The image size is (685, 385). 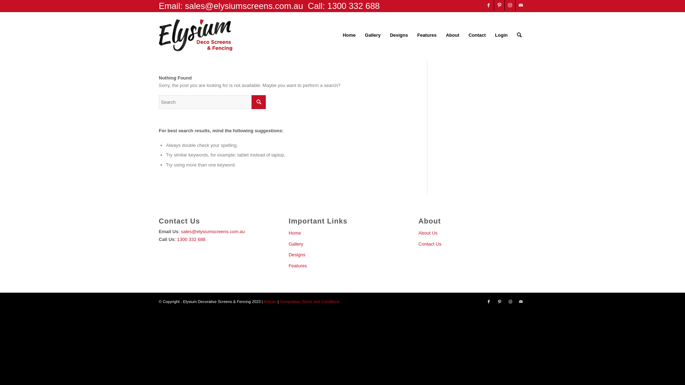 What do you see at coordinates (489, 5) in the screenshot?
I see `Facebook` at bounding box center [489, 5].